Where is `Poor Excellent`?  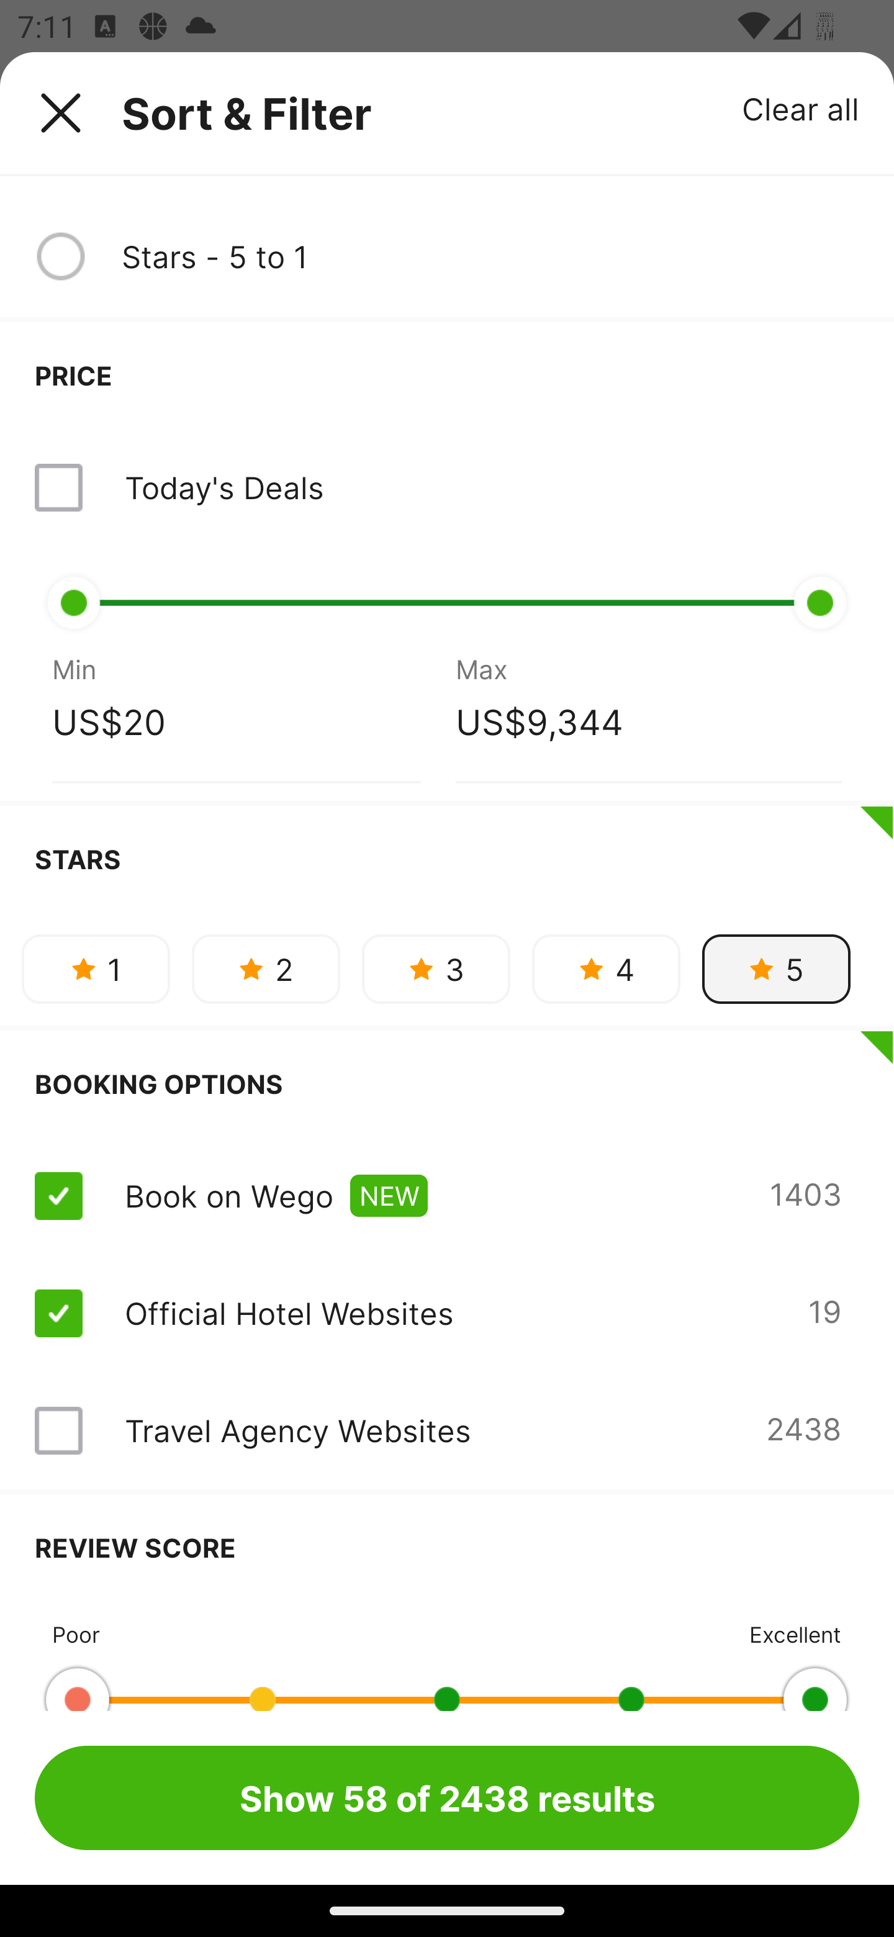 Poor Excellent is located at coordinates (447, 1656).